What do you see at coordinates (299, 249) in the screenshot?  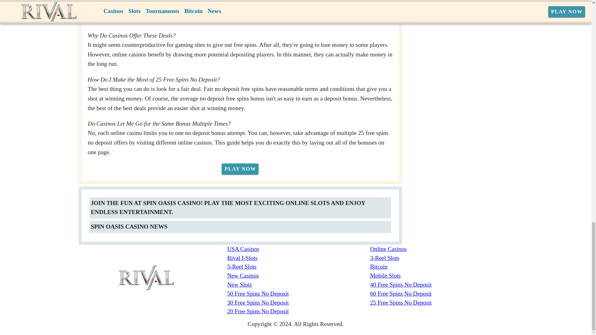 I see `USA Casinos` at bounding box center [299, 249].